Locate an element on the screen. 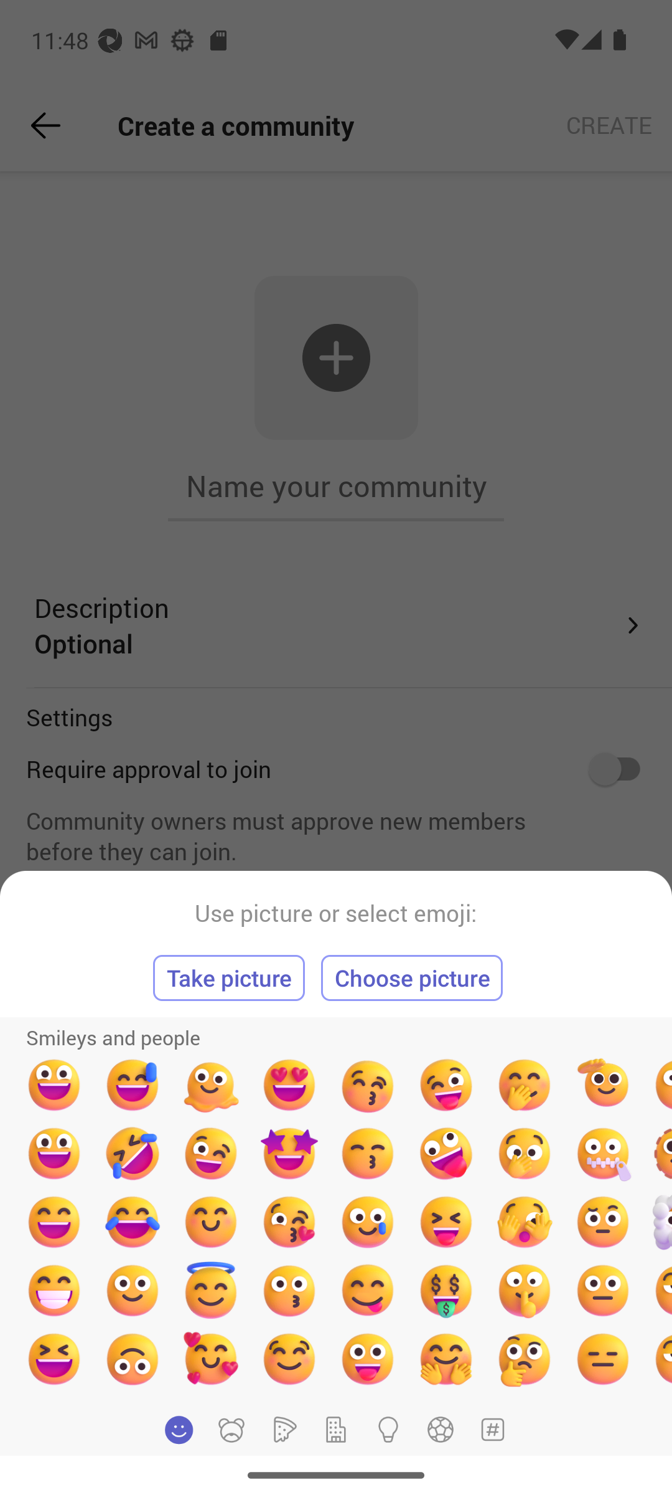 The width and height of the screenshot is (672, 1495). Animals, not selected is located at coordinates (231, 1430).